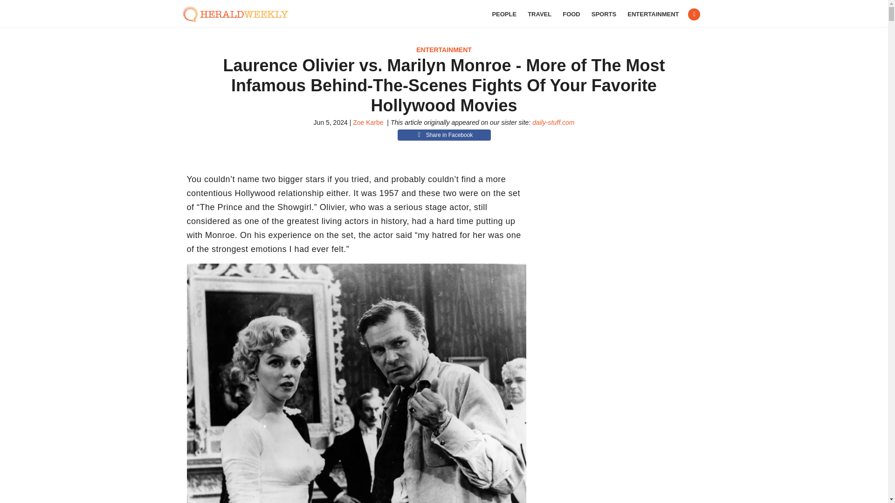  What do you see at coordinates (367, 122) in the screenshot?
I see `Zoe Karbe` at bounding box center [367, 122].